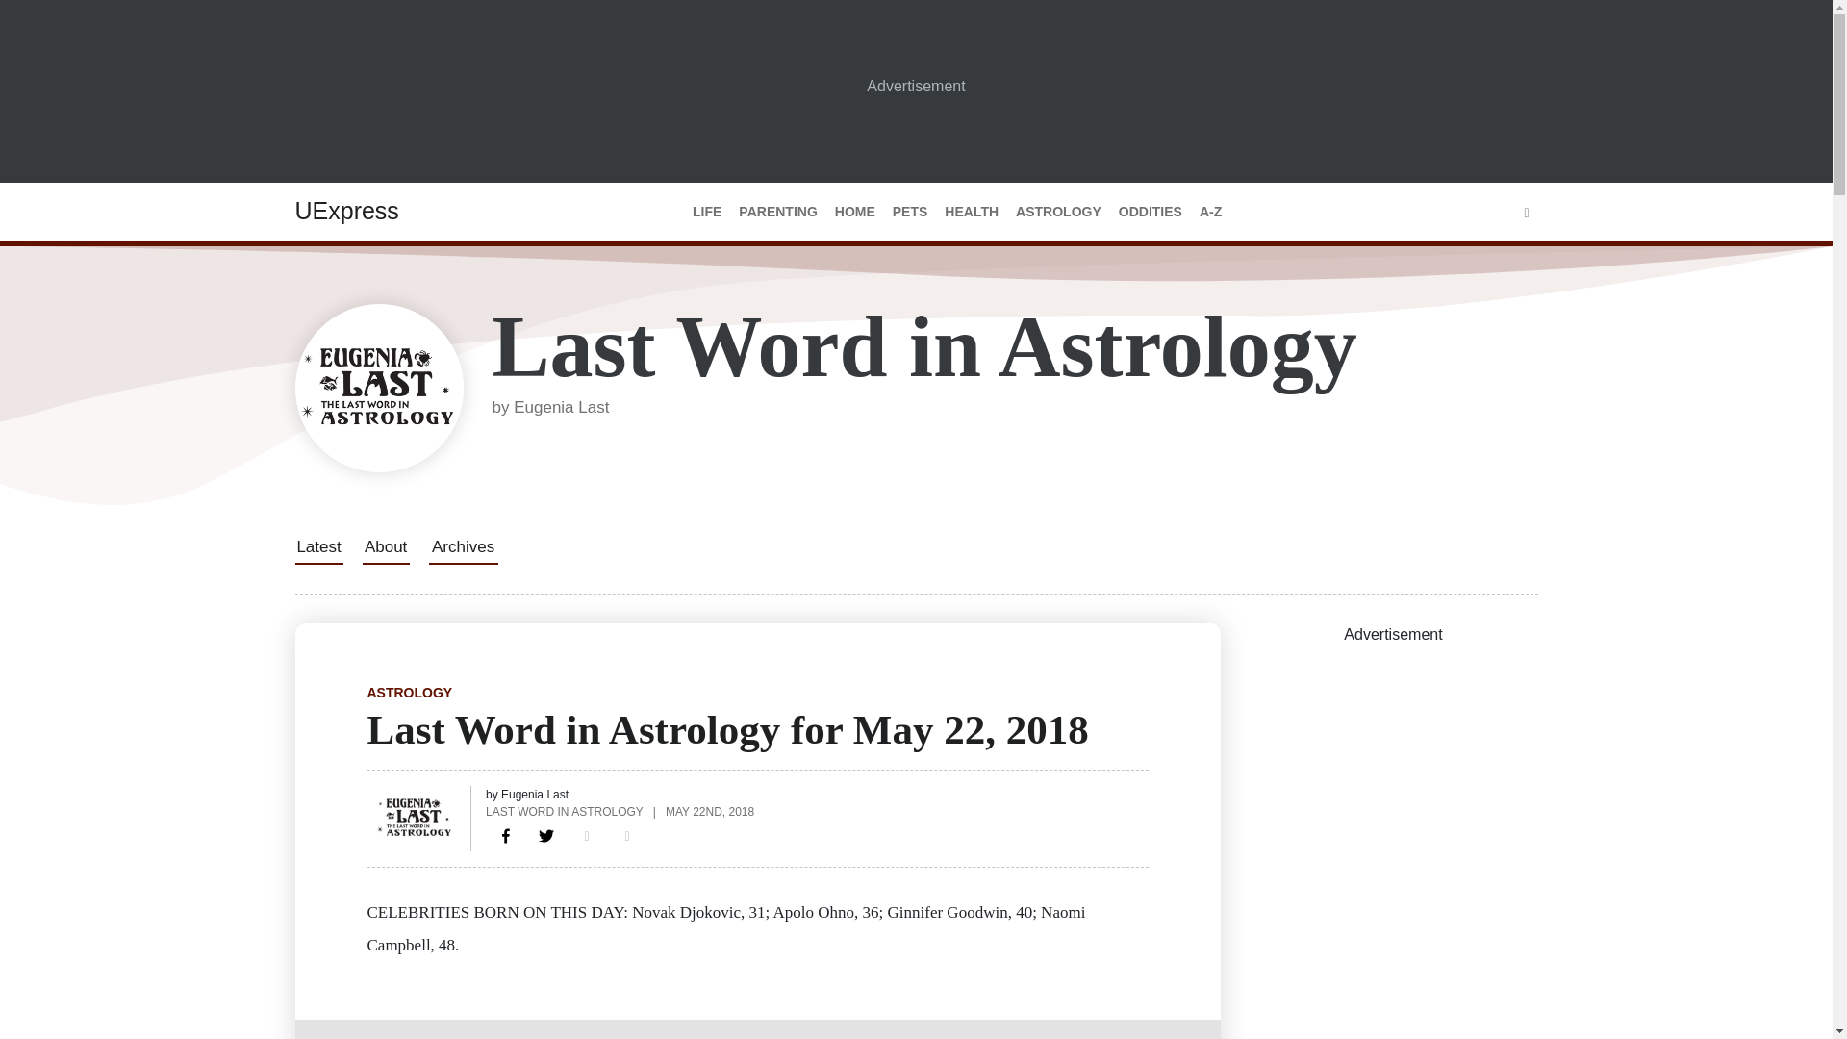 The image size is (1847, 1039). I want to click on Last Word in Astrology for May 22, 2018, so click(506, 835).